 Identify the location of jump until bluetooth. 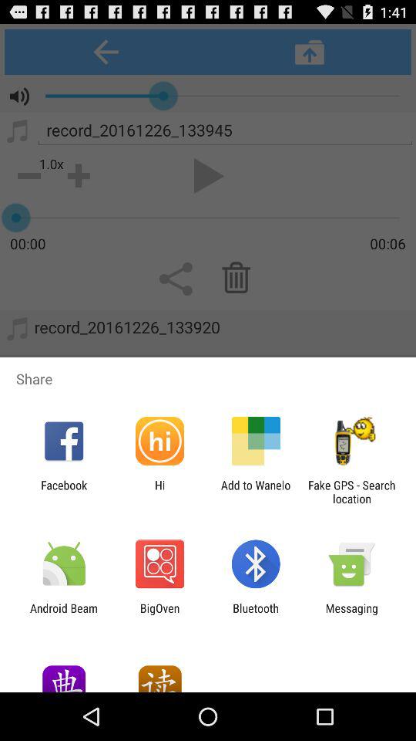
(256, 614).